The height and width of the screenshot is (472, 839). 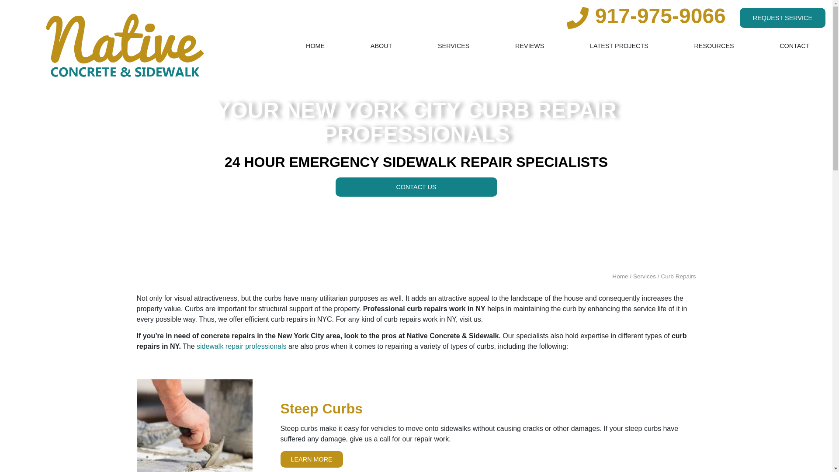 What do you see at coordinates (454, 46) in the screenshot?
I see `SERVICES` at bounding box center [454, 46].